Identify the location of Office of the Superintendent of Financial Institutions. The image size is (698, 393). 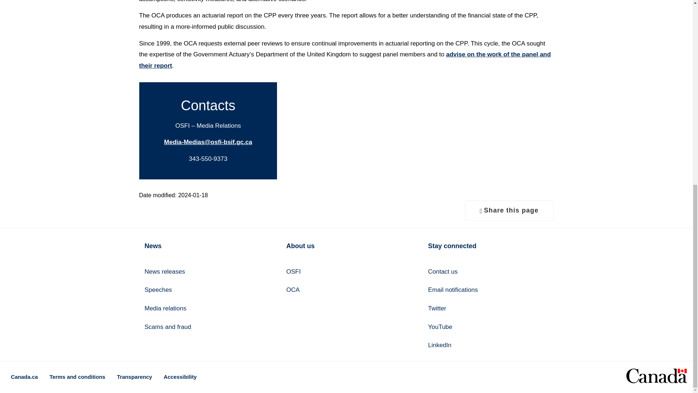
(346, 272).